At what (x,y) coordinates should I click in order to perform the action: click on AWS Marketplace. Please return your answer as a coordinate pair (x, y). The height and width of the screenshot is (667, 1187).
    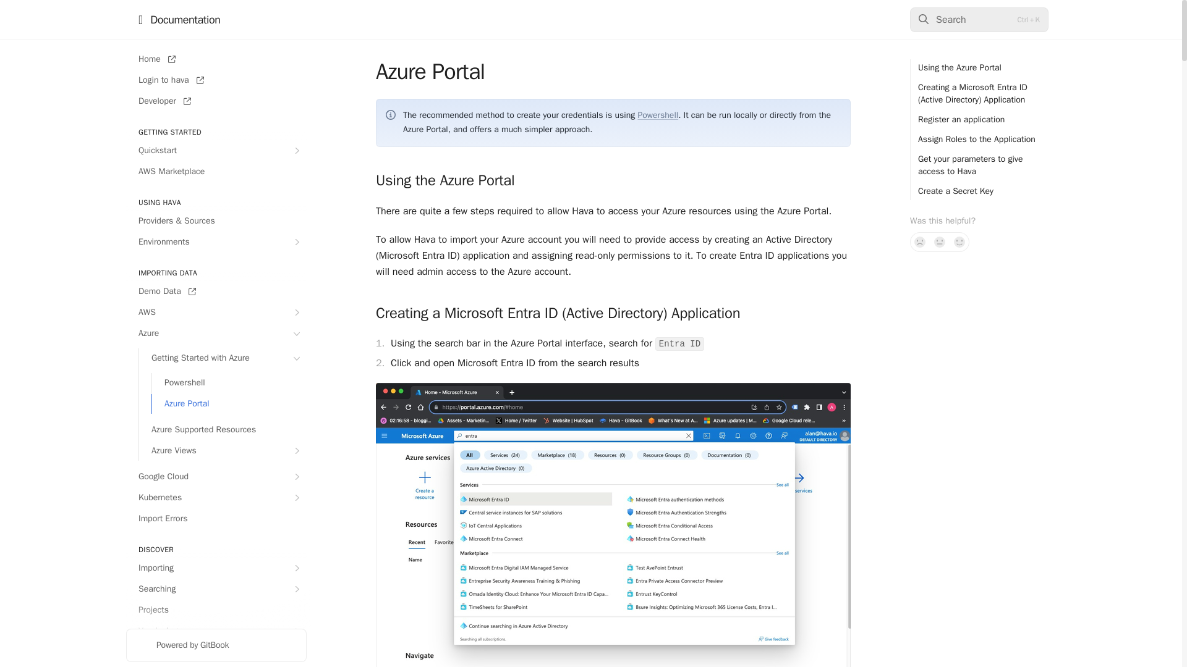
    Looking at the image, I should click on (216, 172).